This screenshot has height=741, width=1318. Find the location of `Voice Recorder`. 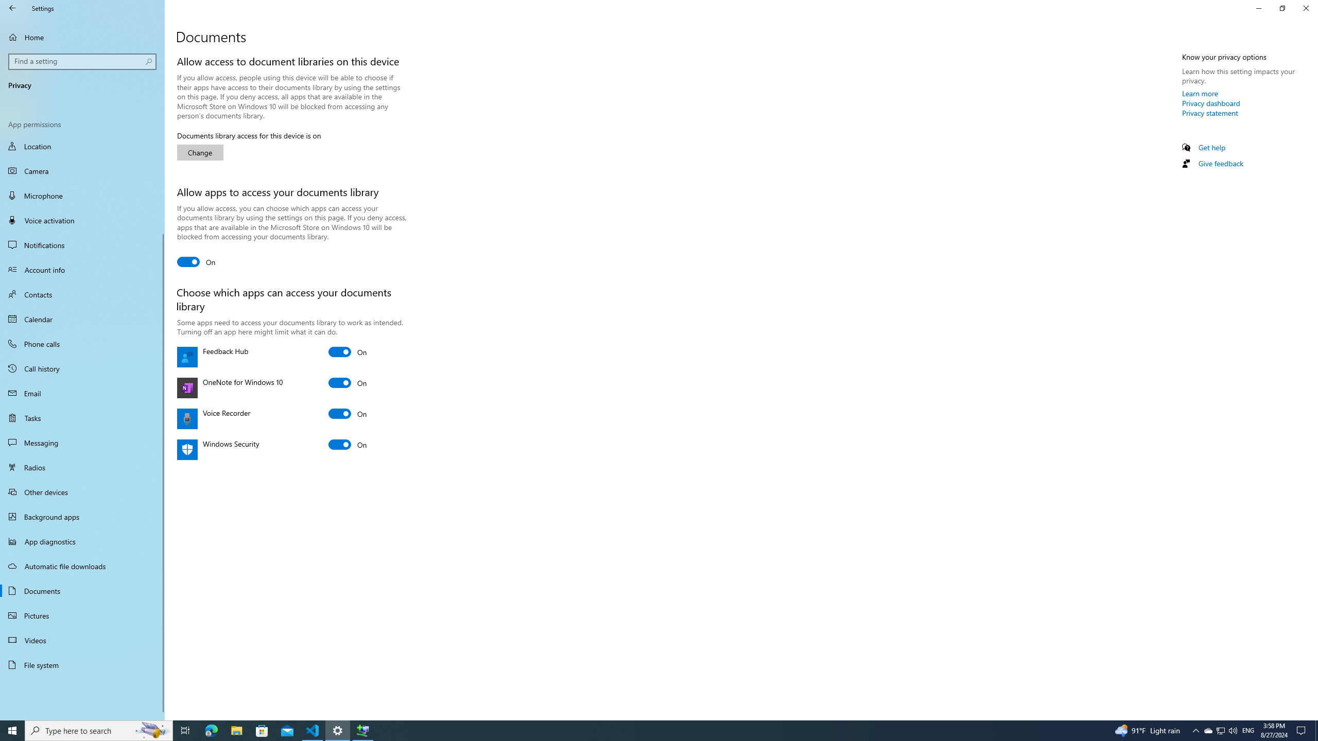

Voice Recorder is located at coordinates (348, 413).